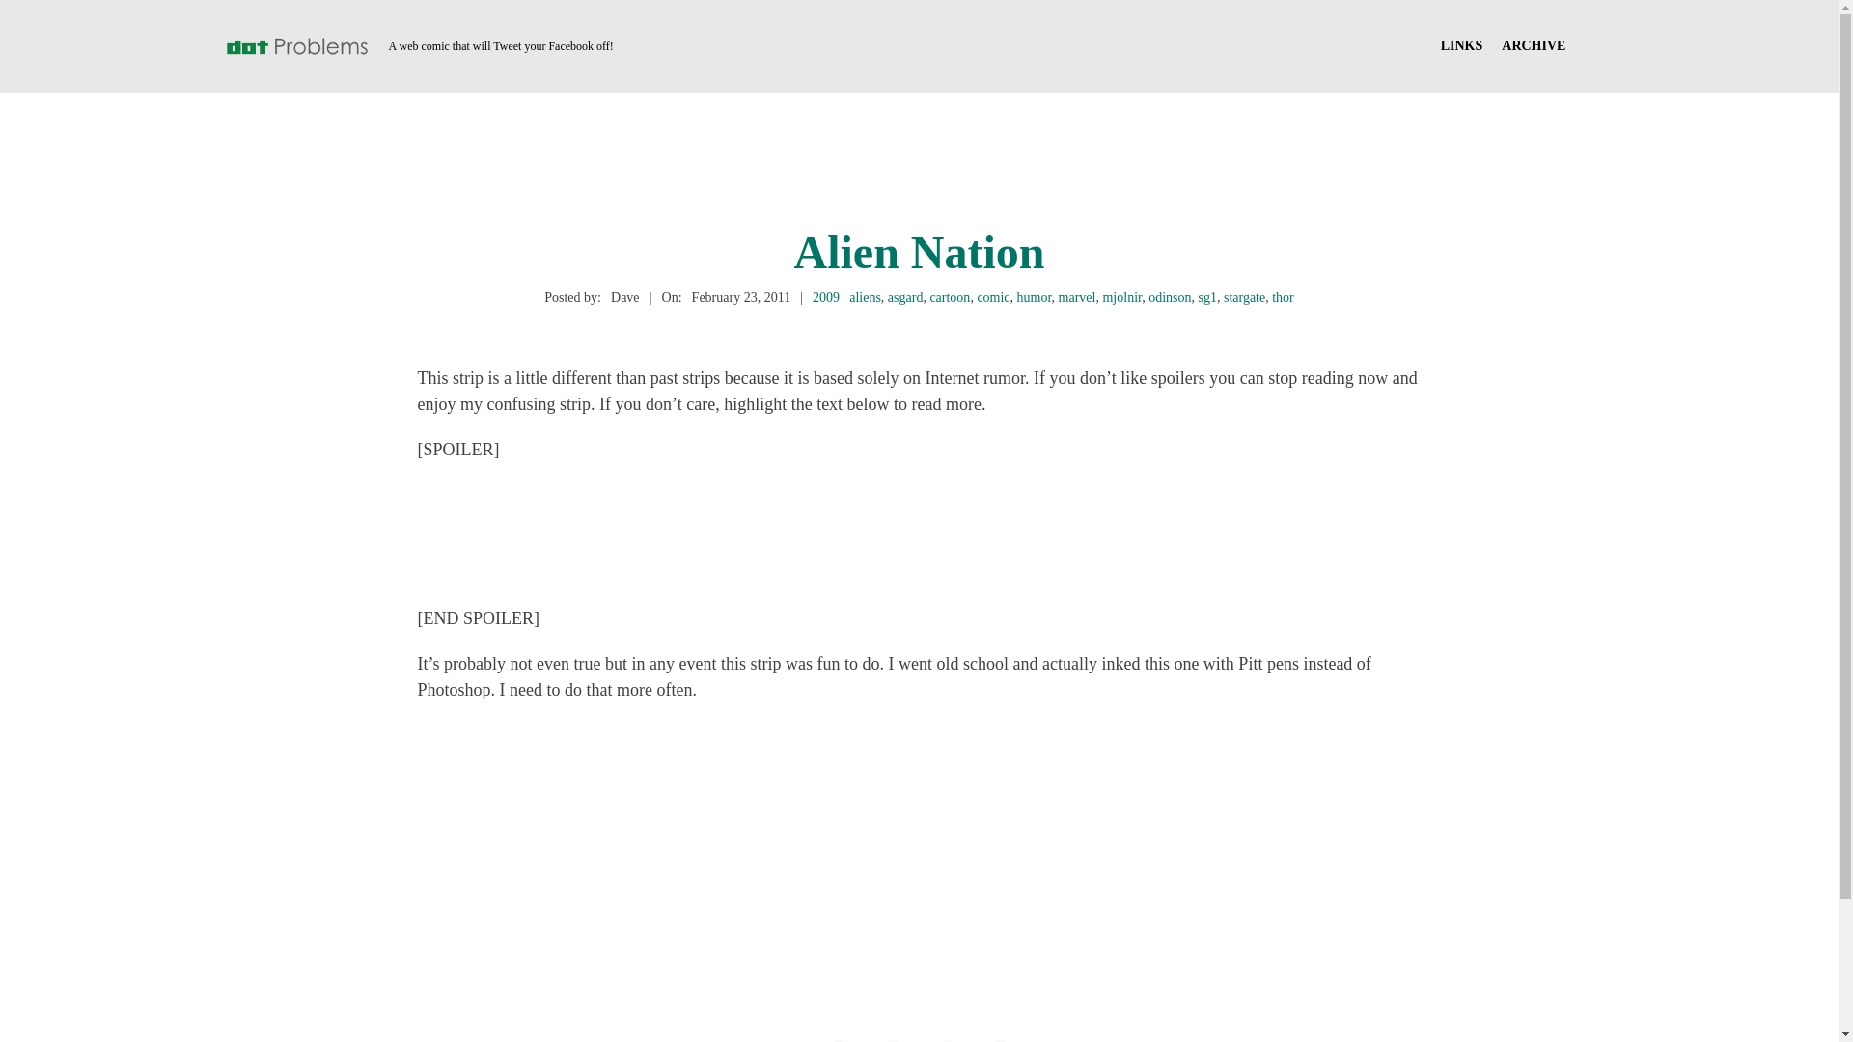  Describe the element at coordinates (826, 297) in the screenshot. I see `2009` at that location.